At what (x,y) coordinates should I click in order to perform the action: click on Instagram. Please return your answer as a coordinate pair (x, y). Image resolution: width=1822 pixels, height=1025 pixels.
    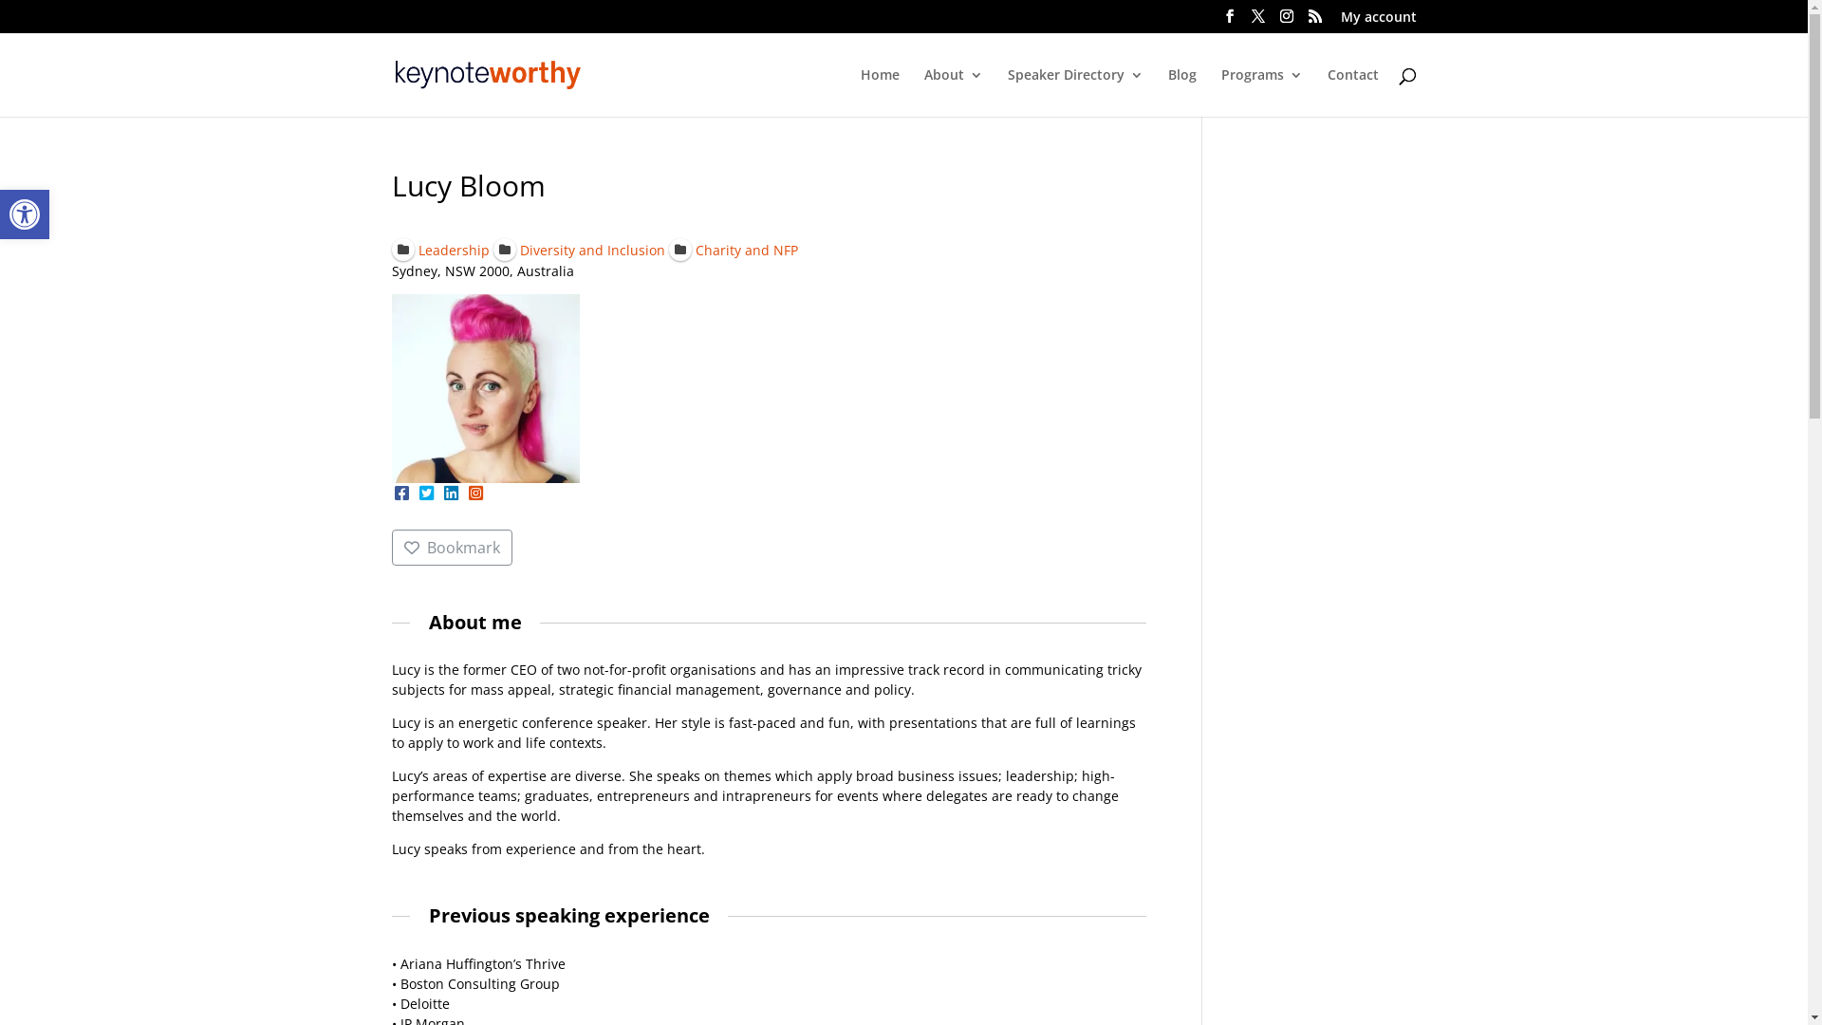
    Looking at the image, I should click on (474, 494).